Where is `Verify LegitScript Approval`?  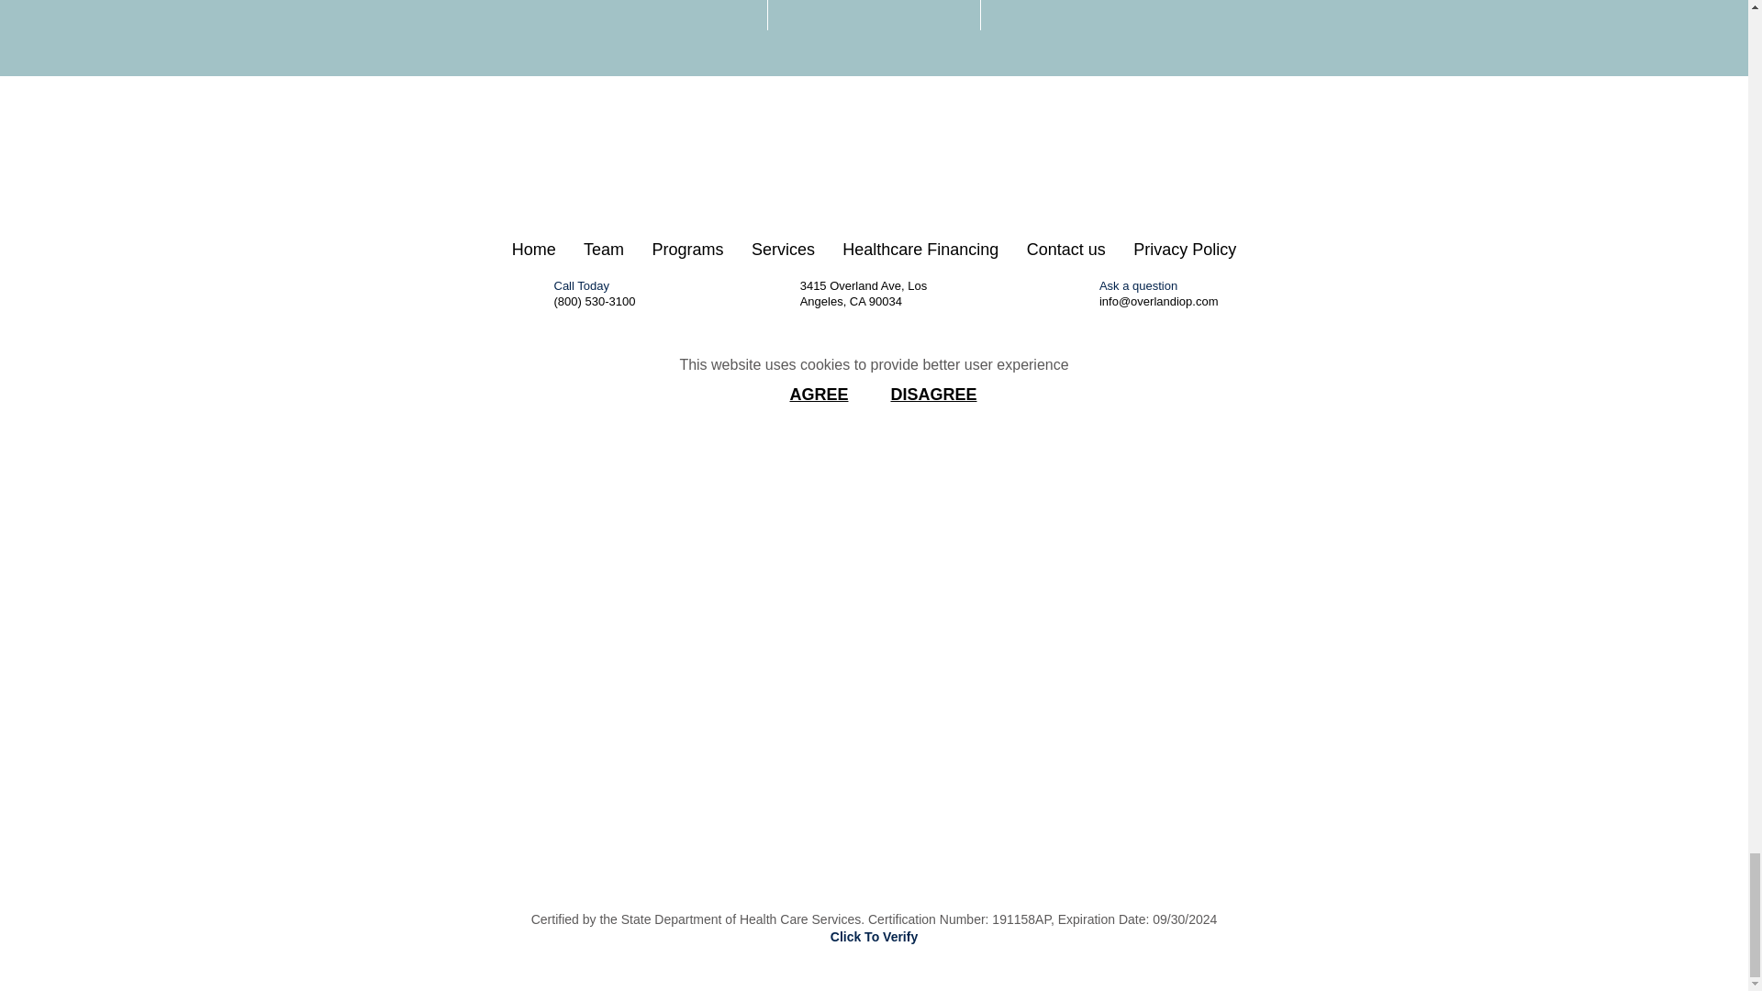 Verify LegitScript Approval is located at coordinates (873, 578).